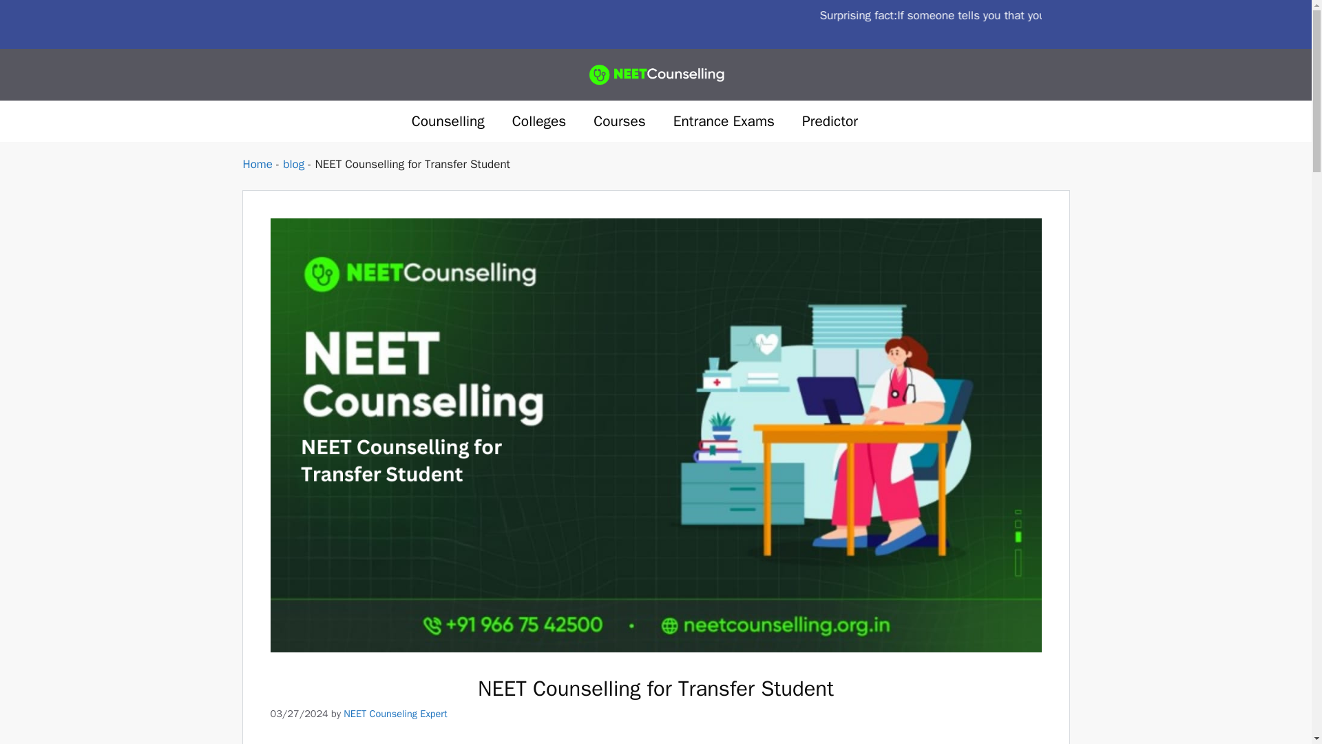 The height and width of the screenshot is (744, 1322). Describe the element at coordinates (395, 714) in the screenshot. I see `NEET Counseling Expert` at that location.